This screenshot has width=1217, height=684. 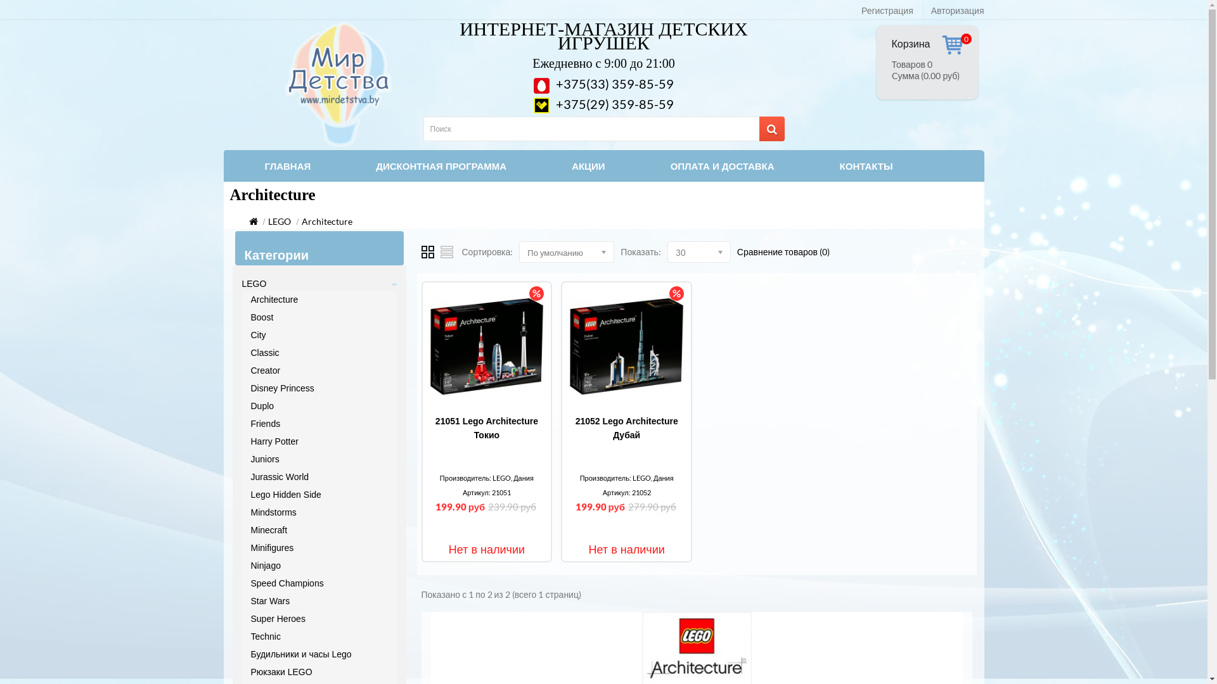 What do you see at coordinates (274, 512) in the screenshot?
I see `Mindstorms` at bounding box center [274, 512].